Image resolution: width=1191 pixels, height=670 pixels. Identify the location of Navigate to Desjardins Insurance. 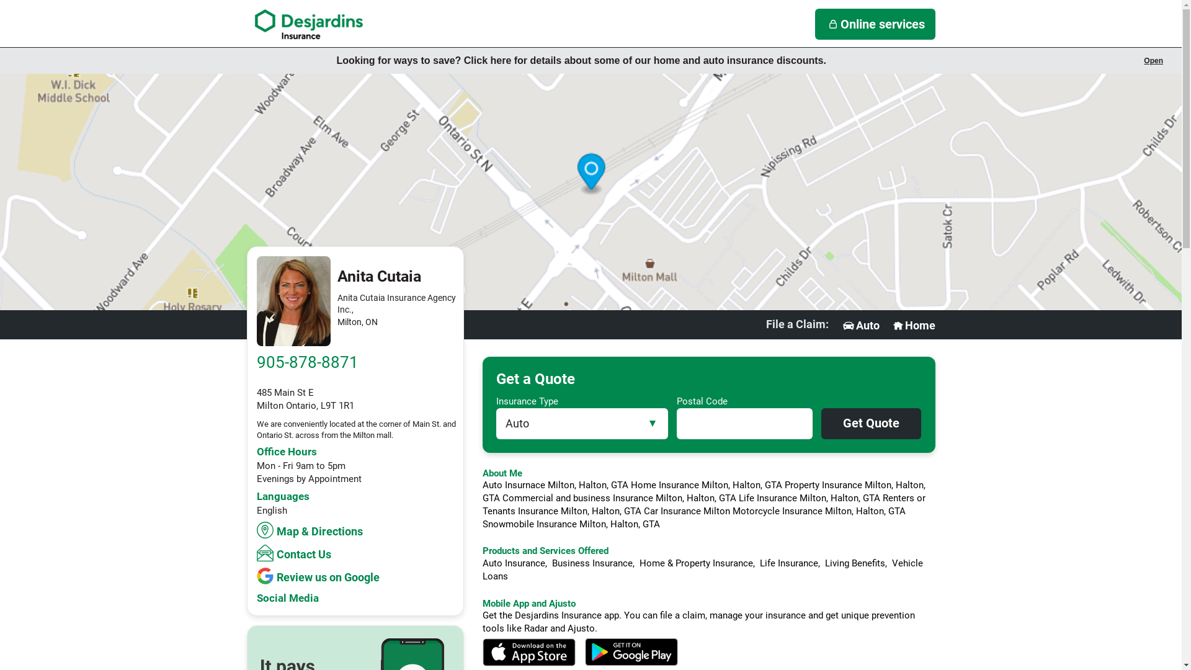
(309, 24).